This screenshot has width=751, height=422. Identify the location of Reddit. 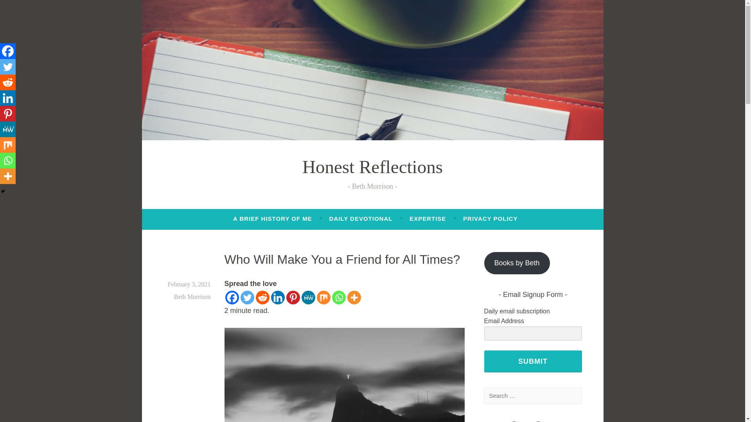
(8, 82).